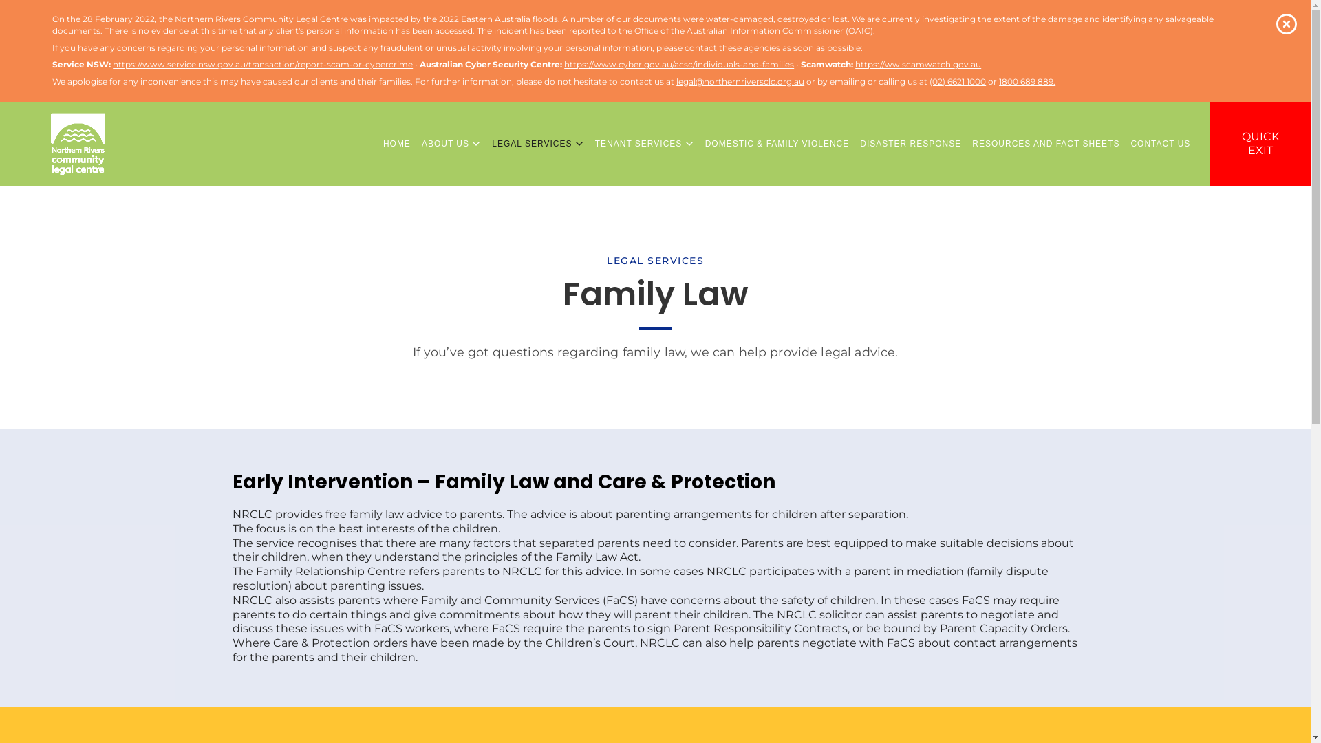  What do you see at coordinates (645, 144) in the screenshot?
I see `TENANT SERVICES` at bounding box center [645, 144].